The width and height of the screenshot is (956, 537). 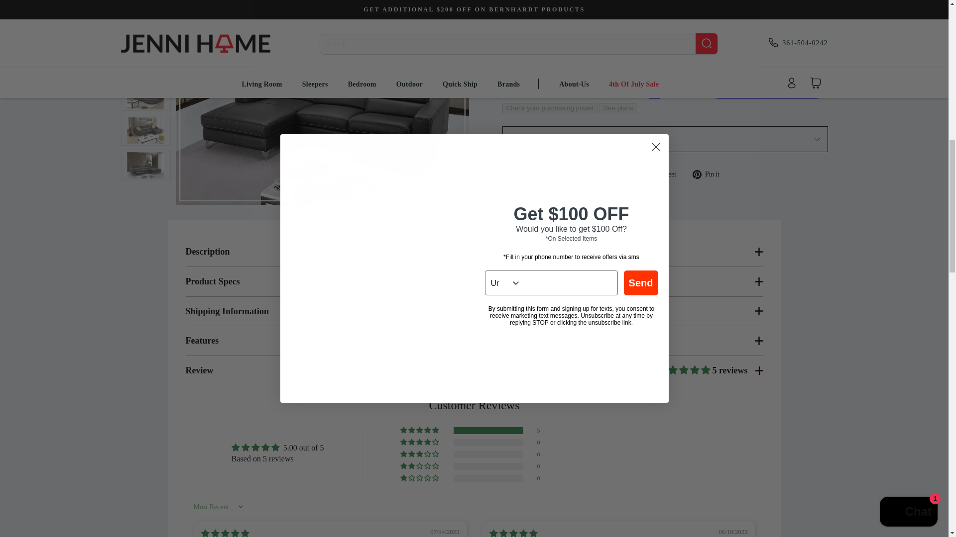 I want to click on Share on Facebook, so click(x=620, y=173).